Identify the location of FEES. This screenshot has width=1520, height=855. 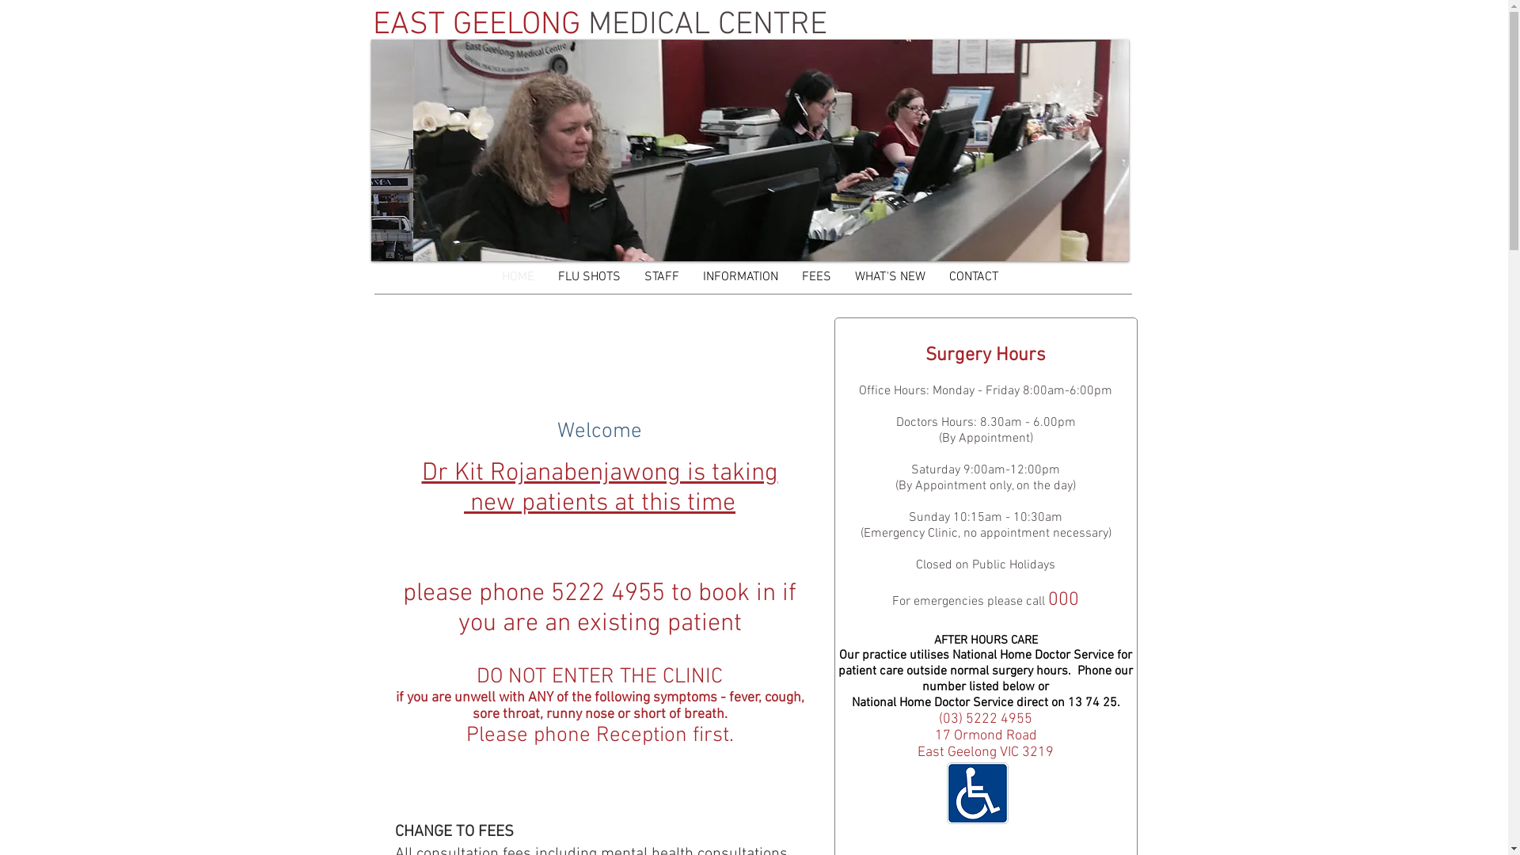
(817, 277).